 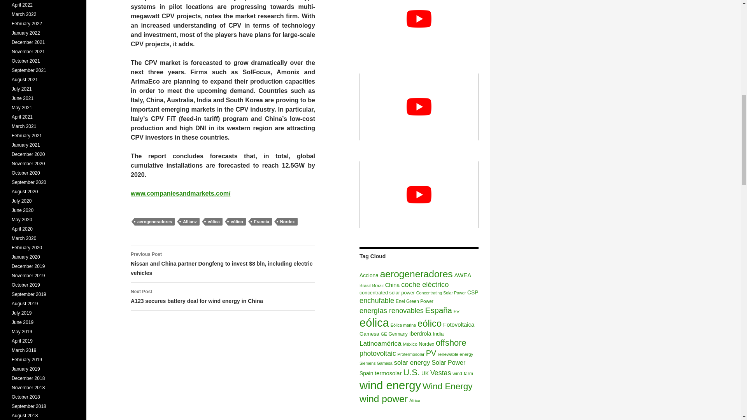 What do you see at coordinates (416, 274) in the screenshot?
I see `aerogeneradores` at bounding box center [416, 274].